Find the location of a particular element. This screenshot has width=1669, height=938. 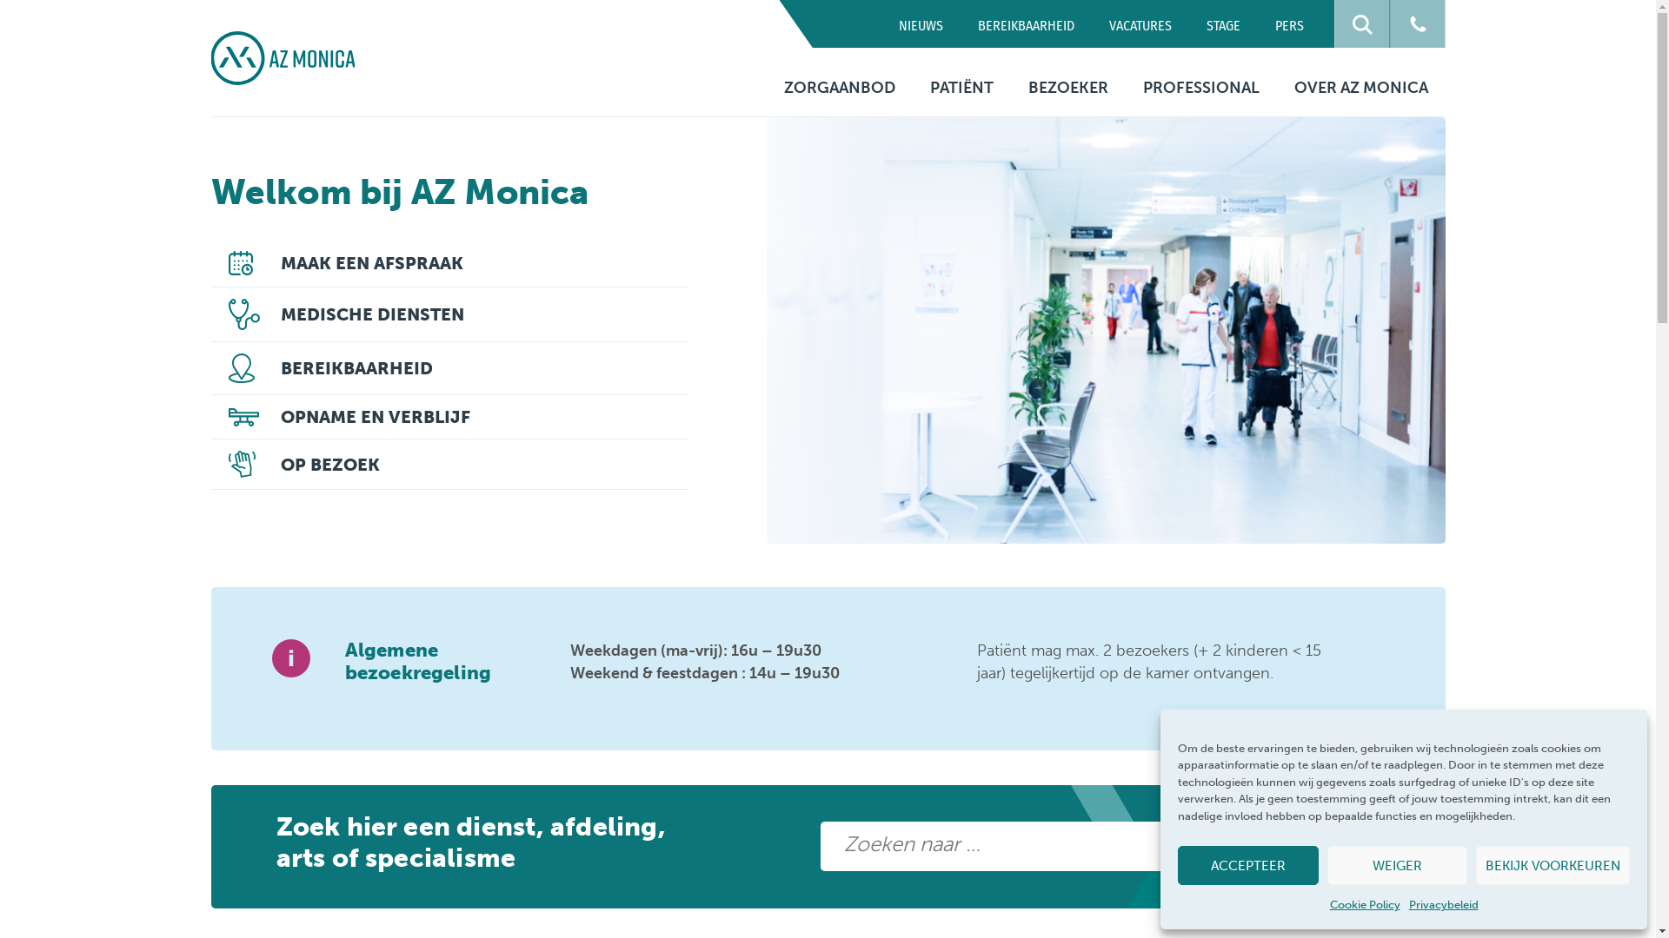

ACCEPTEER is located at coordinates (1248, 865).